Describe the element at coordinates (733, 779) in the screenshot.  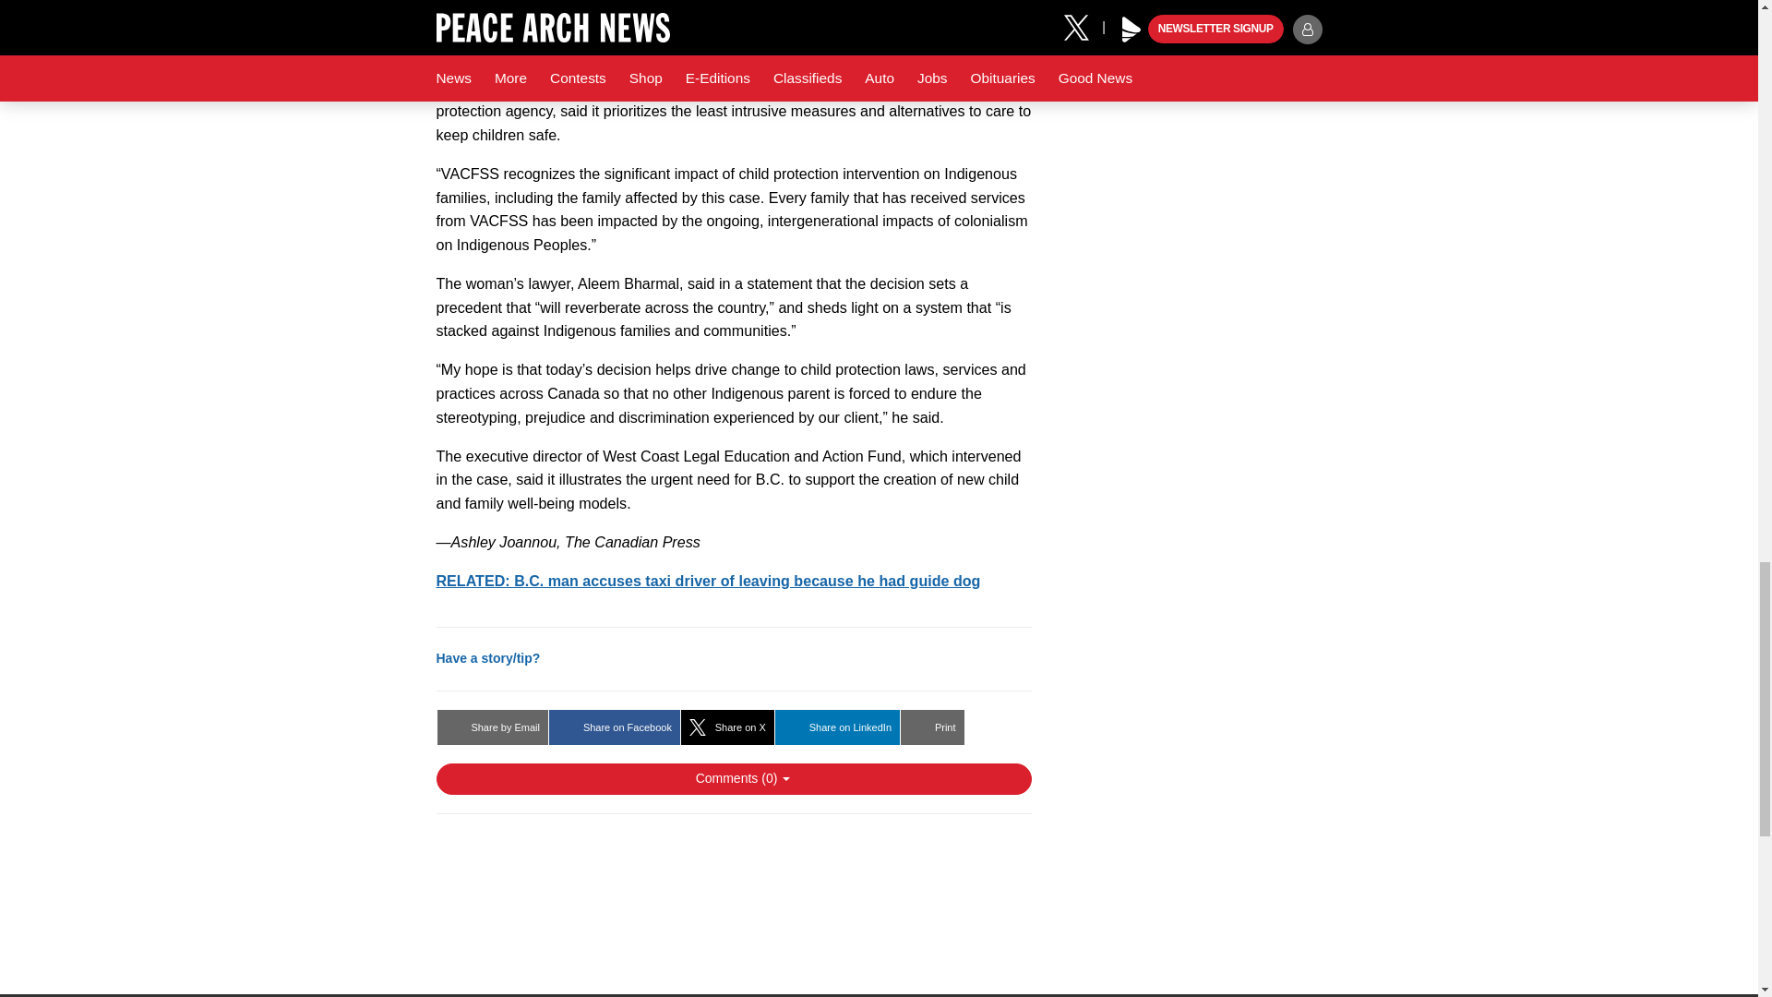
I see `Show Comments` at that location.